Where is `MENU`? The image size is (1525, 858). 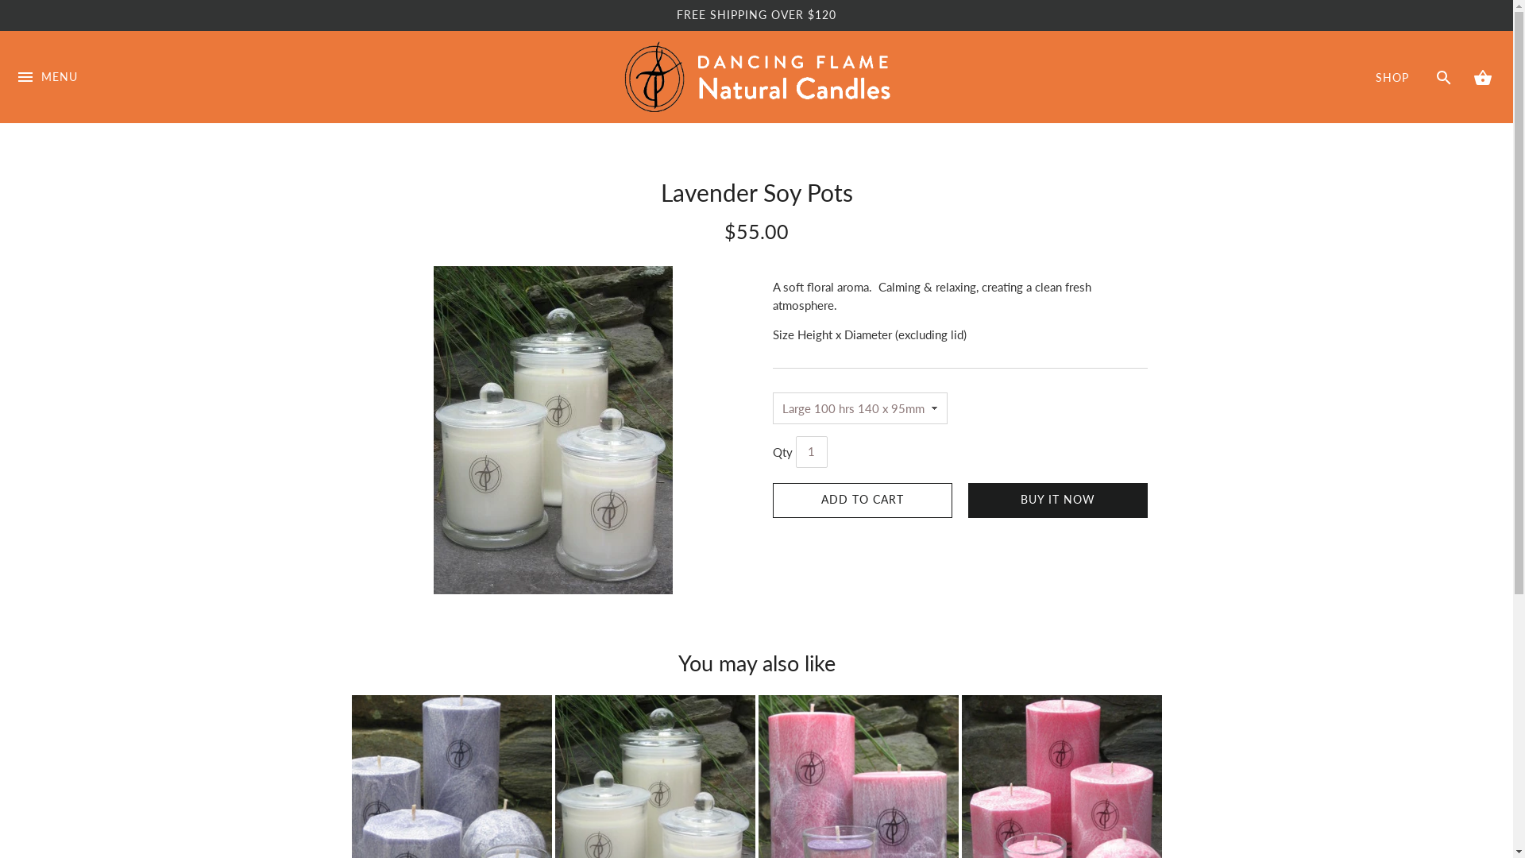
MENU is located at coordinates (47, 95).